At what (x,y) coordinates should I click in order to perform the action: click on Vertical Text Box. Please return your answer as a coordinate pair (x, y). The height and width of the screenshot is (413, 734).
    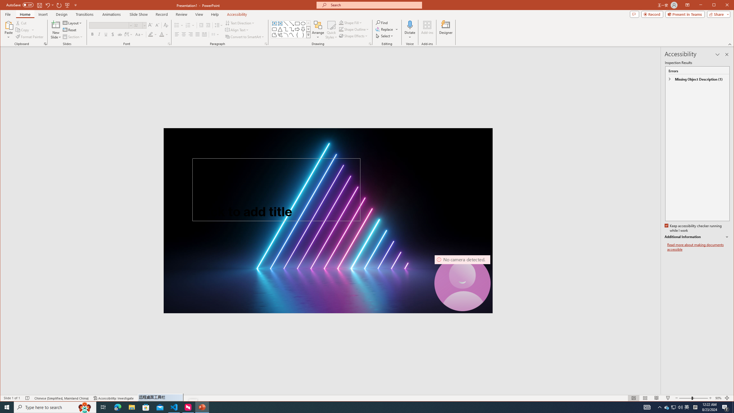
    Looking at the image, I should click on (280, 24).